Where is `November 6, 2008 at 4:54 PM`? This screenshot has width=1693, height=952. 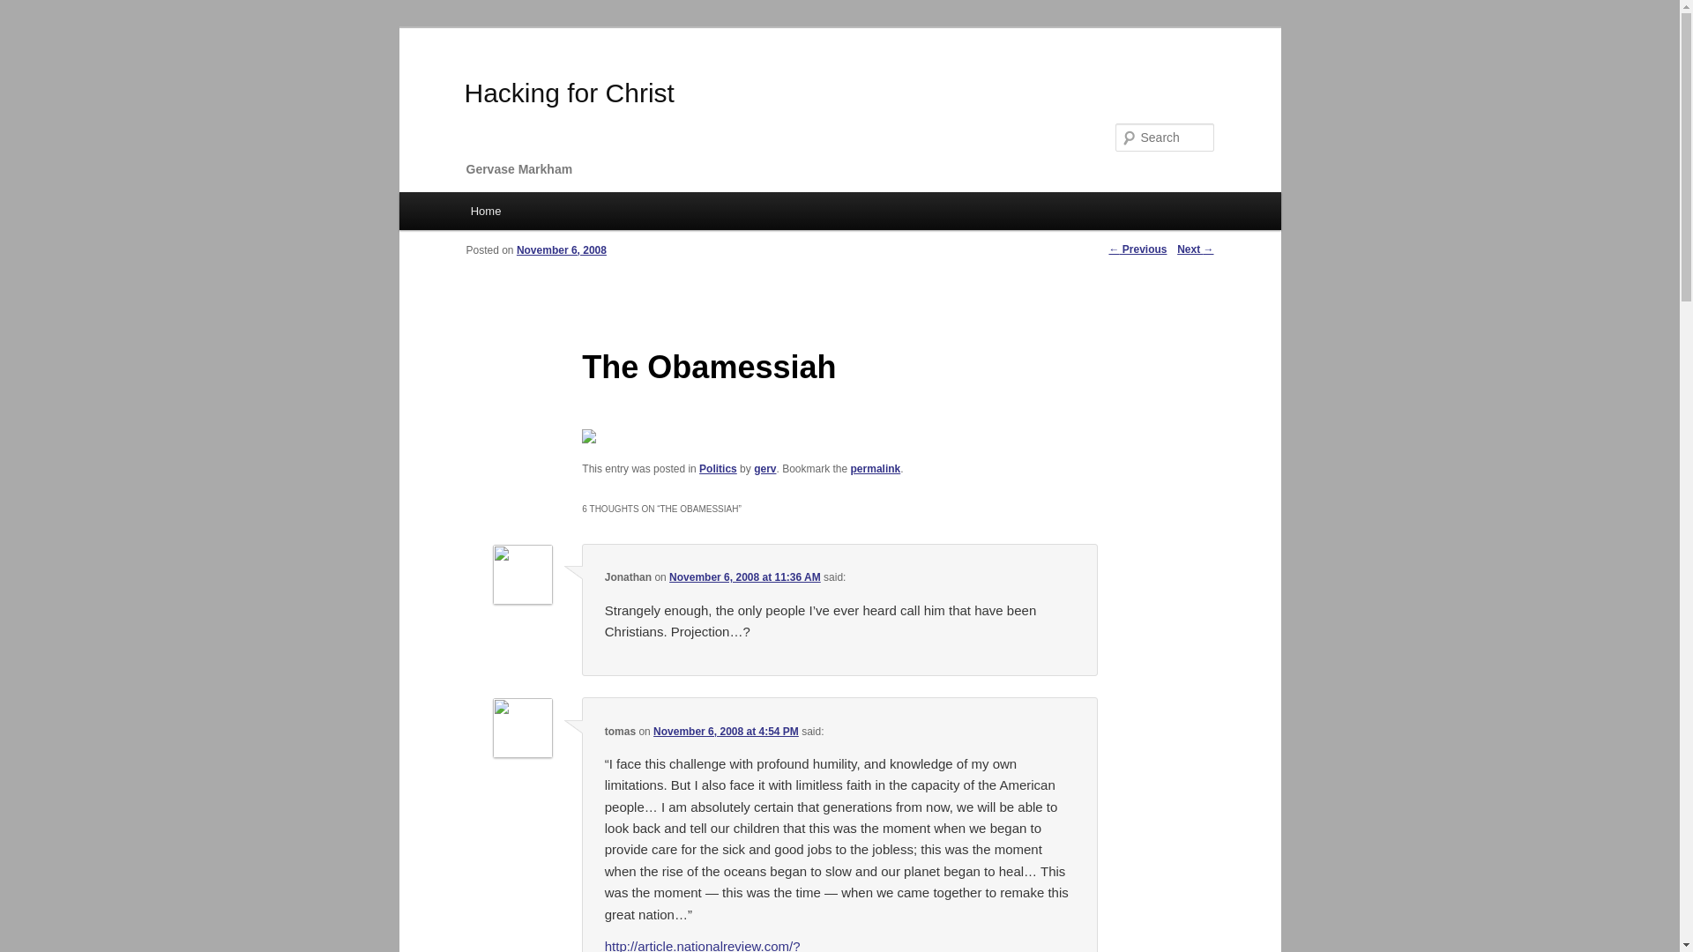 November 6, 2008 at 4:54 PM is located at coordinates (727, 732).